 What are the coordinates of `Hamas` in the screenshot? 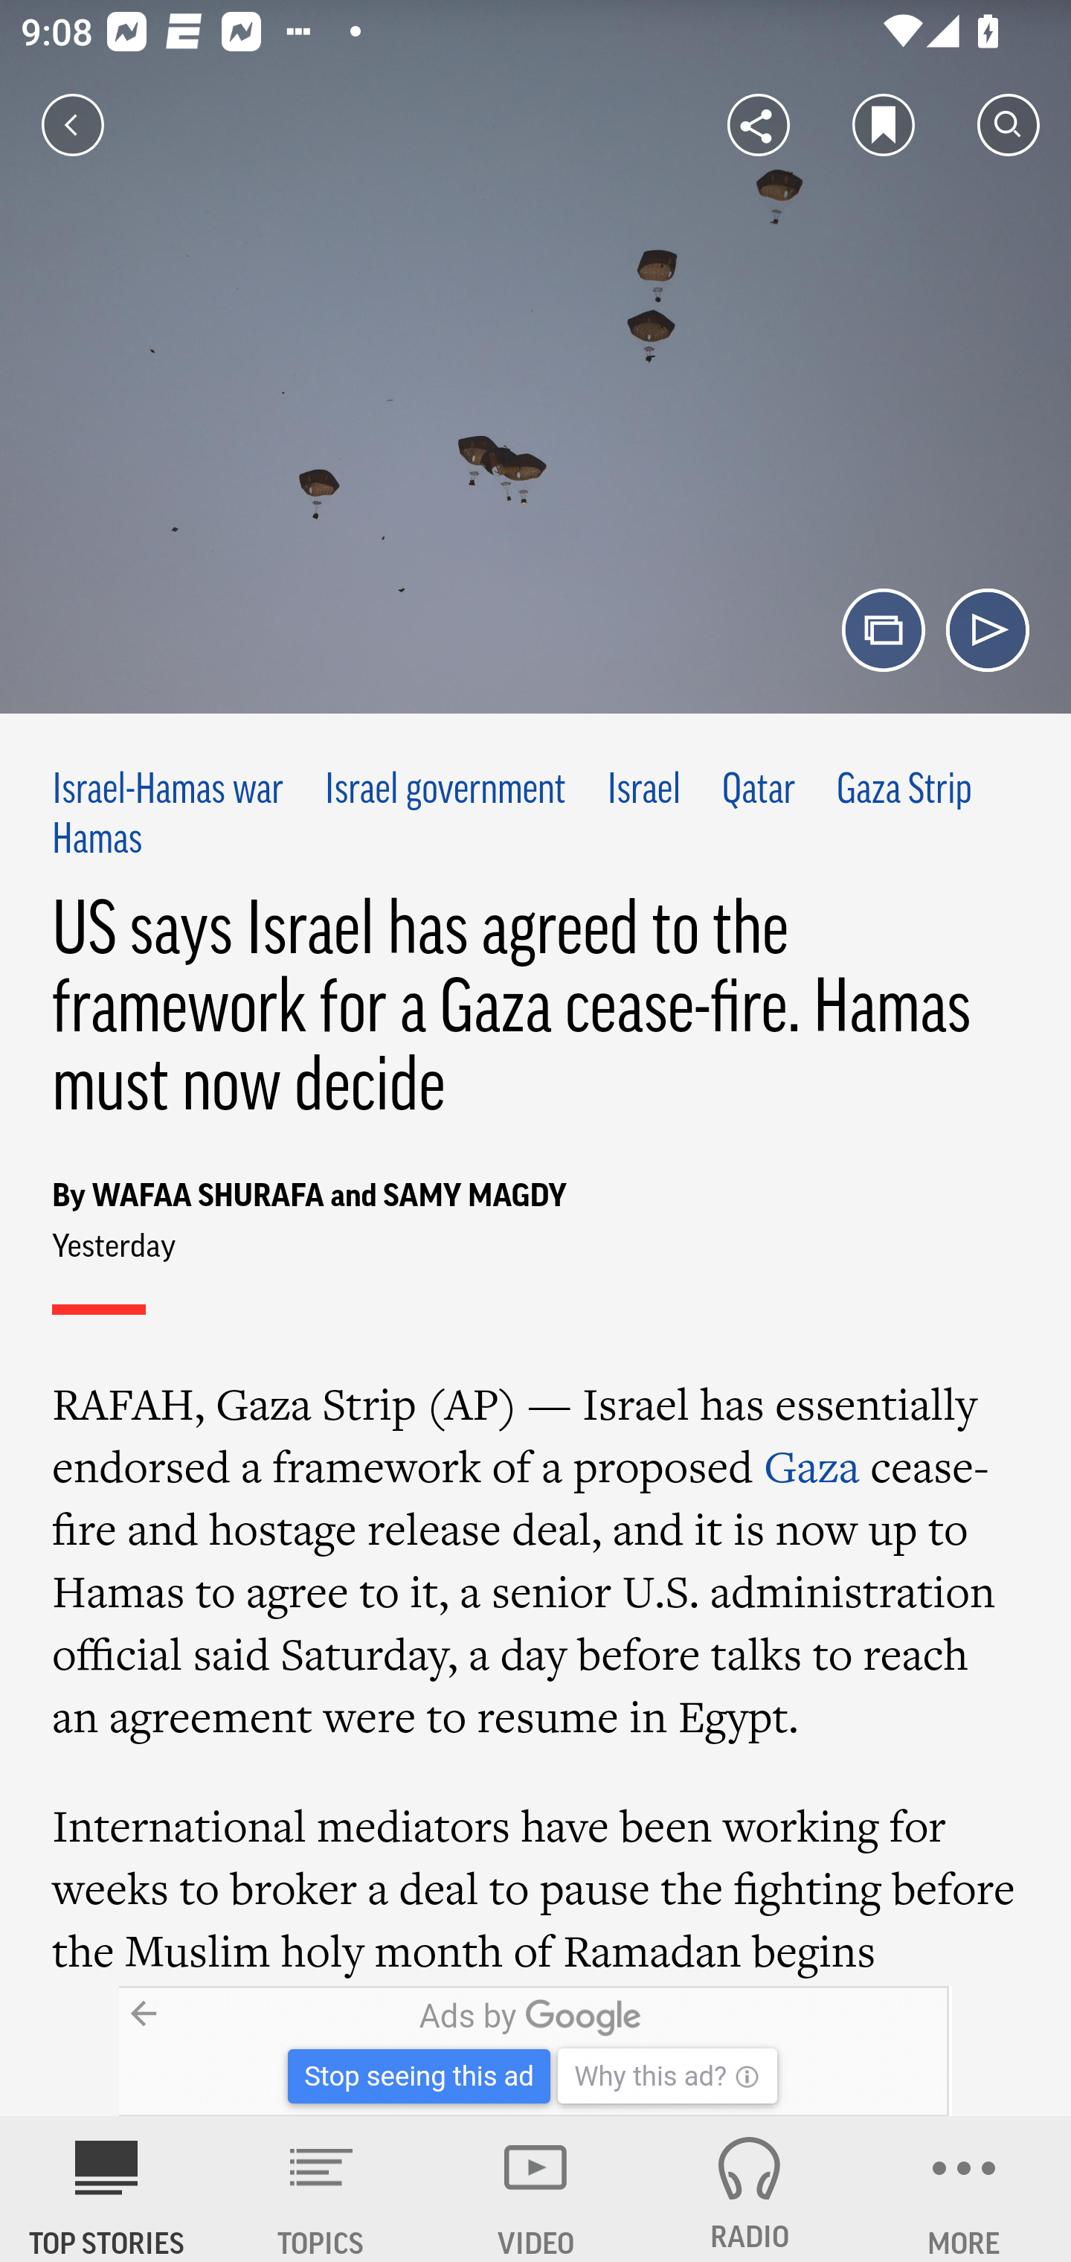 It's located at (97, 840).